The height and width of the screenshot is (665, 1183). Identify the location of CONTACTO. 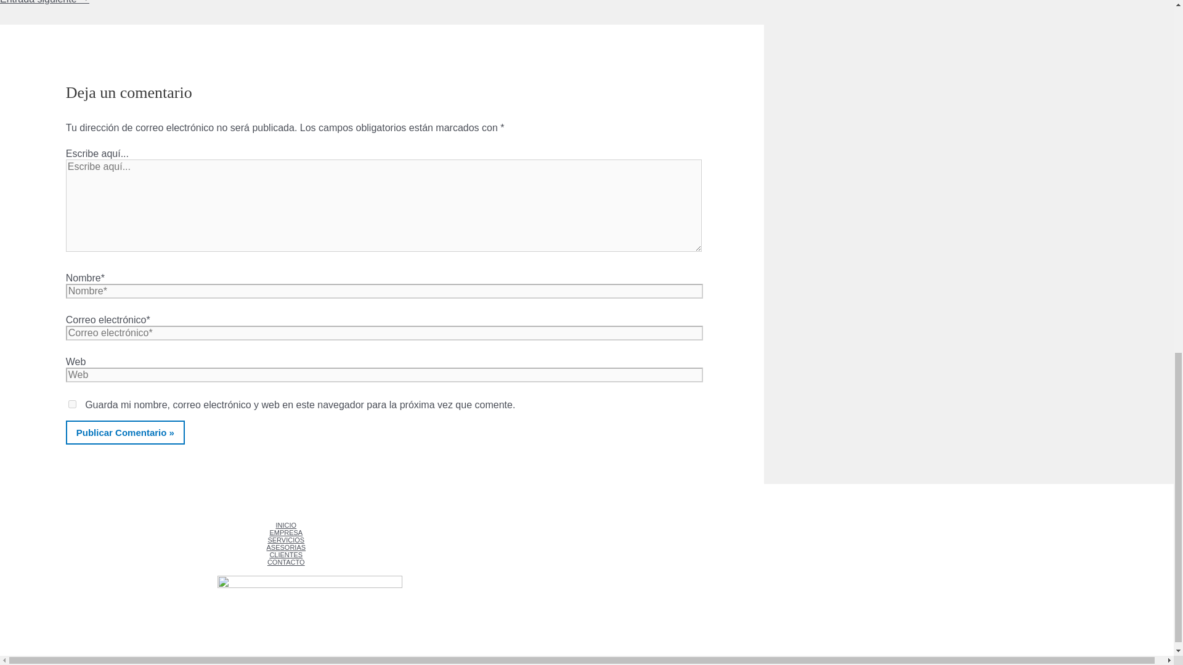
(291, 562).